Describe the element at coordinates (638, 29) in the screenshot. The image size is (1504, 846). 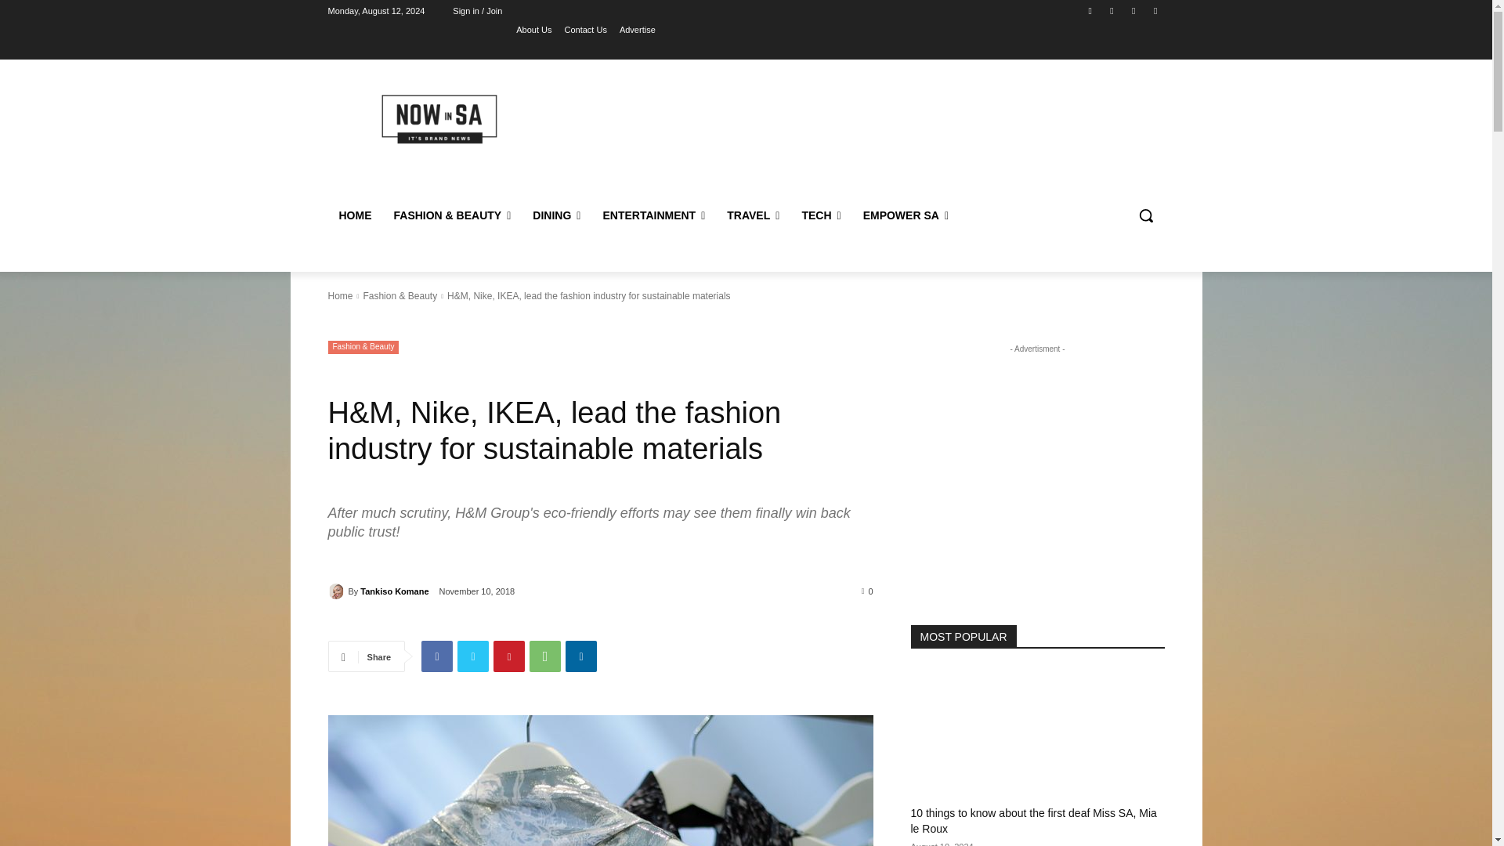
I see `Advertise` at that location.